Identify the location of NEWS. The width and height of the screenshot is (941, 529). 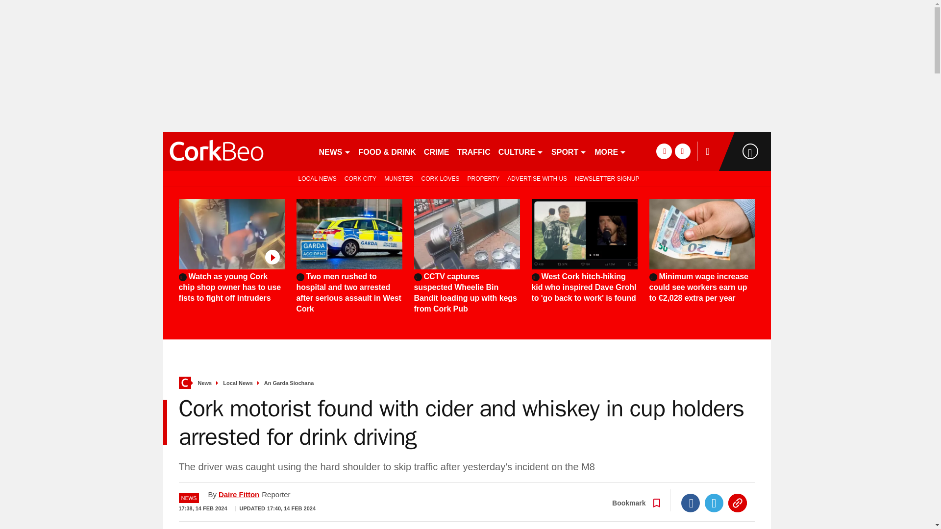
(334, 151).